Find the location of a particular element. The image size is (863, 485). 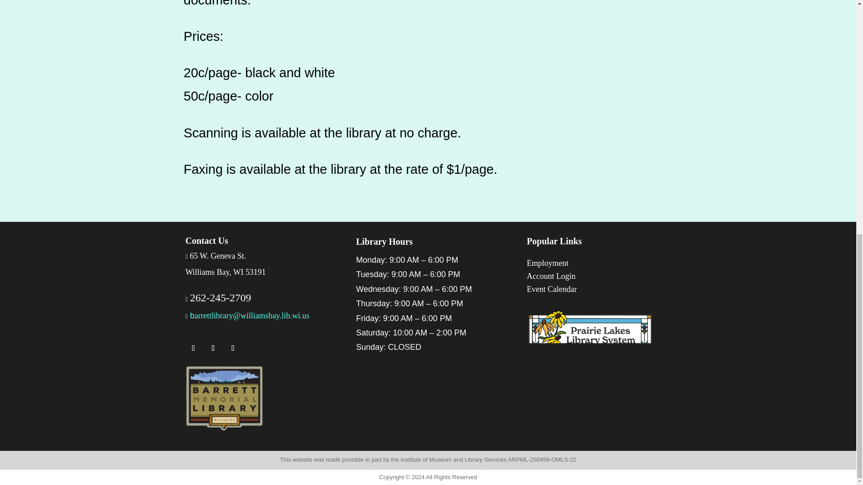

Follow on Instagram is located at coordinates (213, 348).